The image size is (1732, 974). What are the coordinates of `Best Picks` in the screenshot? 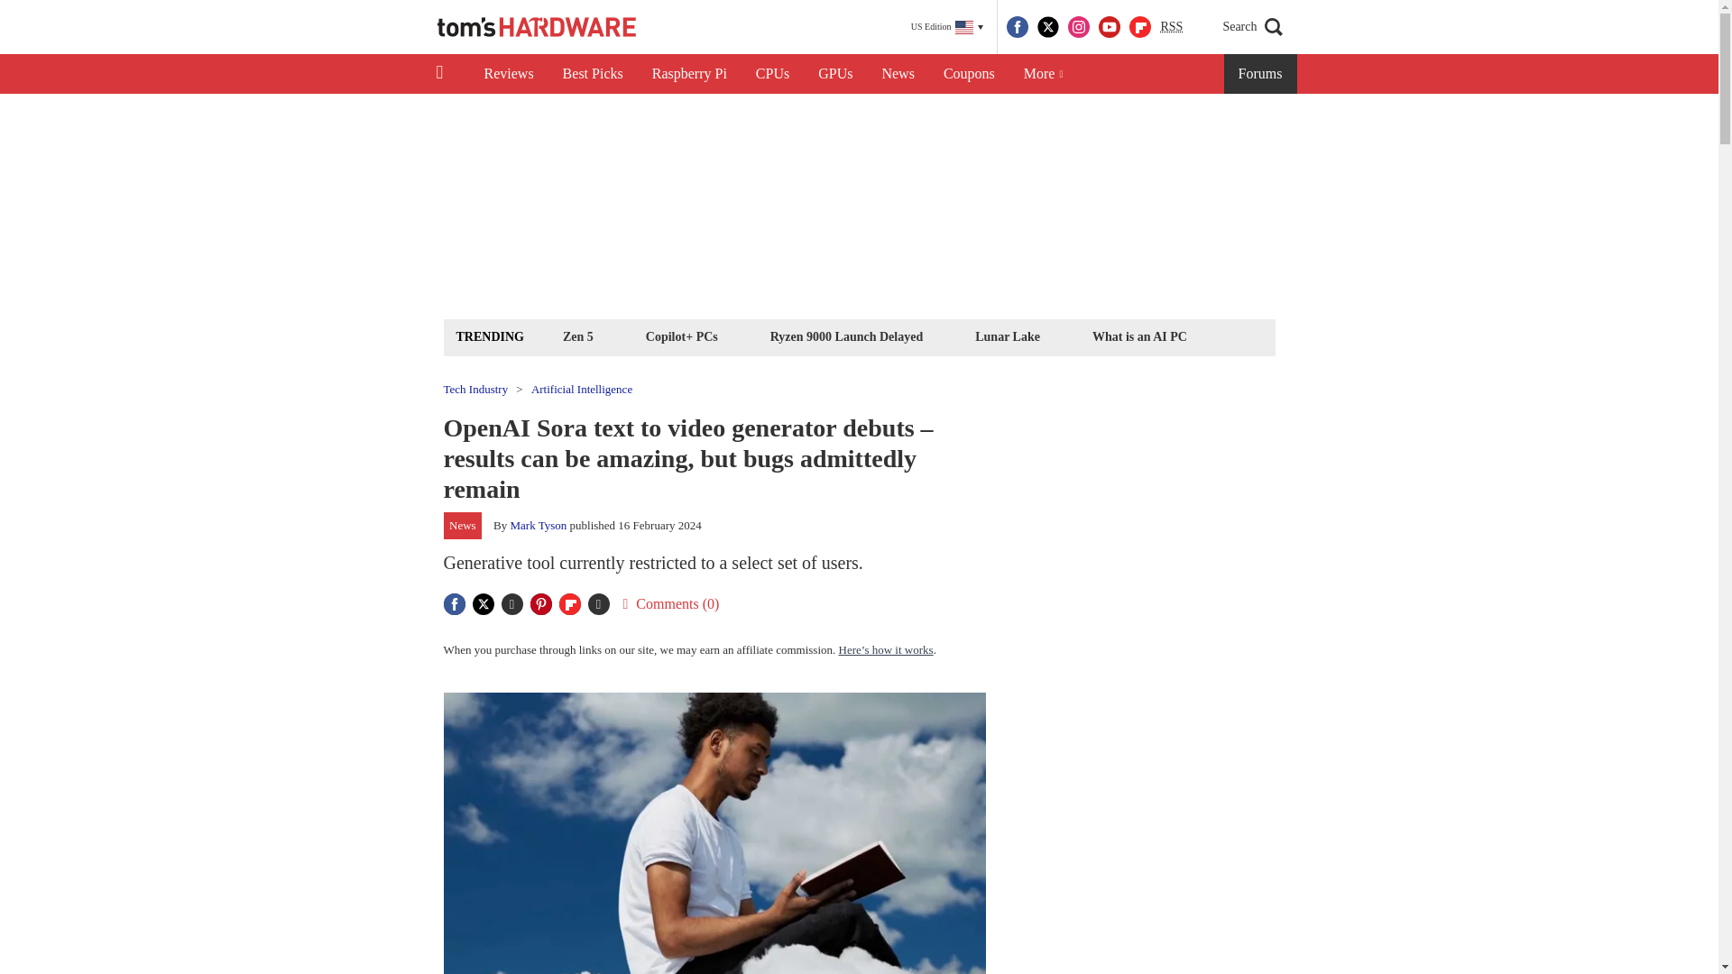 It's located at (593, 74).